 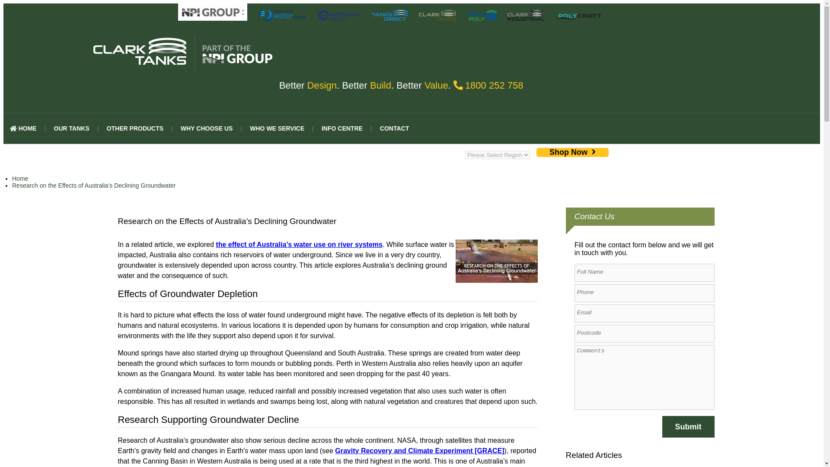 What do you see at coordinates (72, 128) in the screenshot?
I see `OUR TANKS` at bounding box center [72, 128].